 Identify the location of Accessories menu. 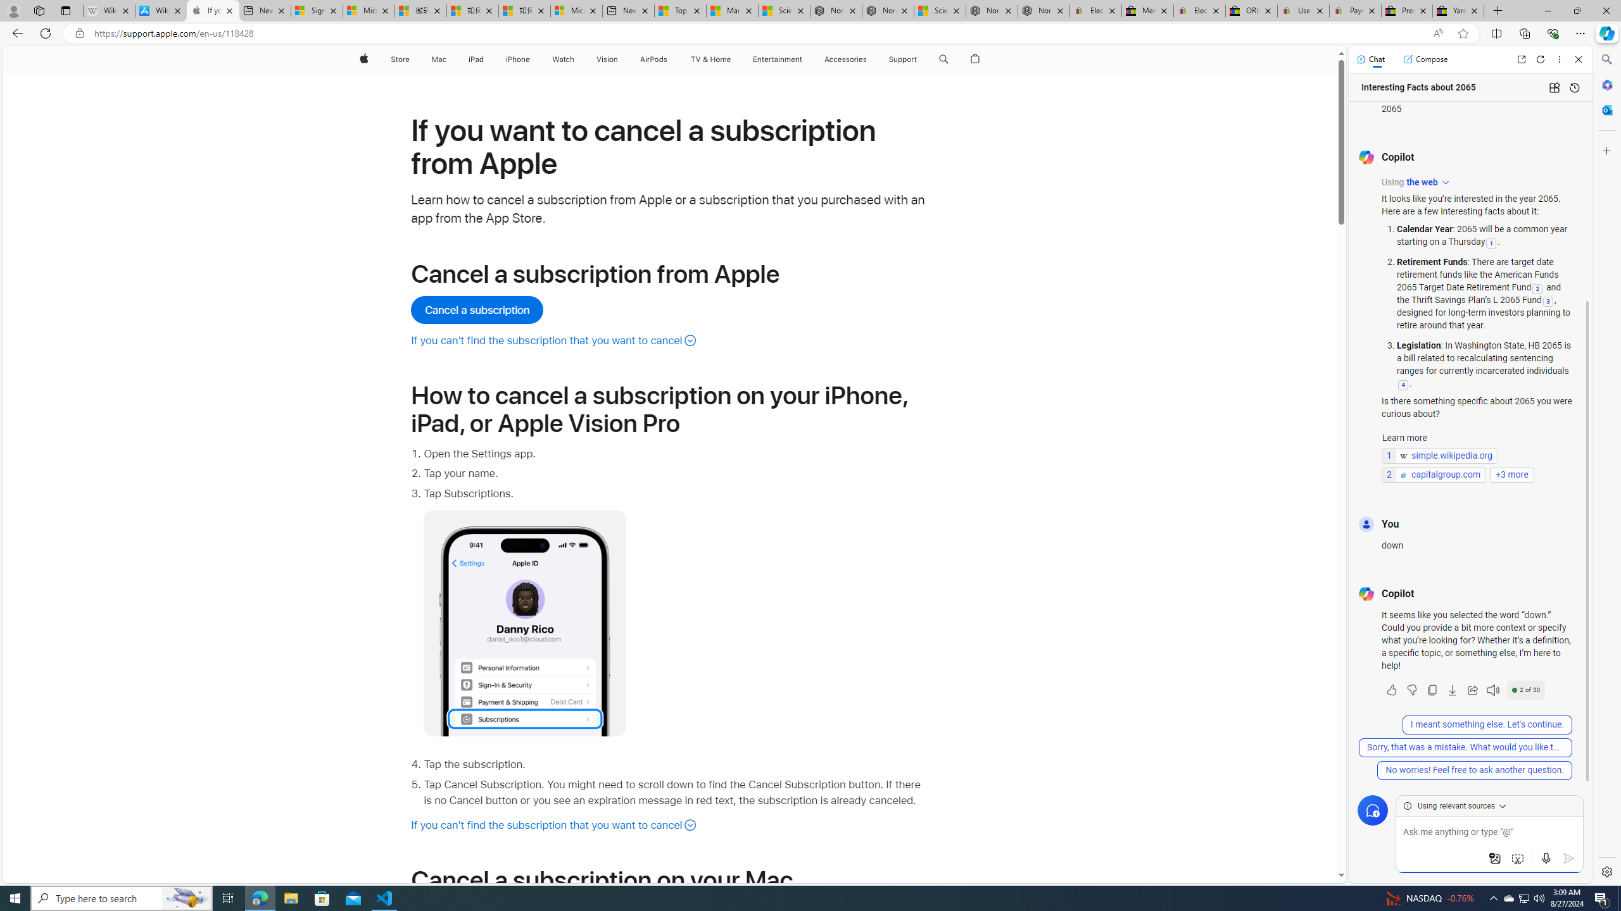
(869, 59).